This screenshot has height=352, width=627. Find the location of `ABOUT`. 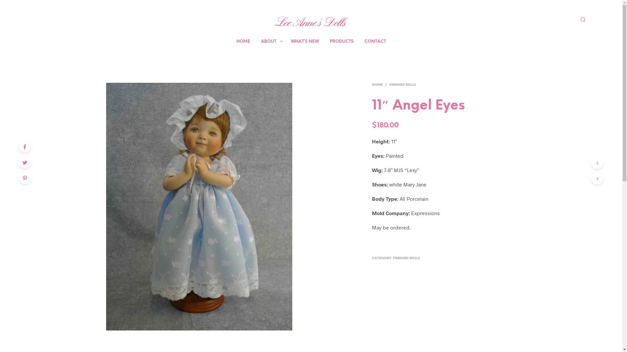

ABOUT is located at coordinates (268, 42).